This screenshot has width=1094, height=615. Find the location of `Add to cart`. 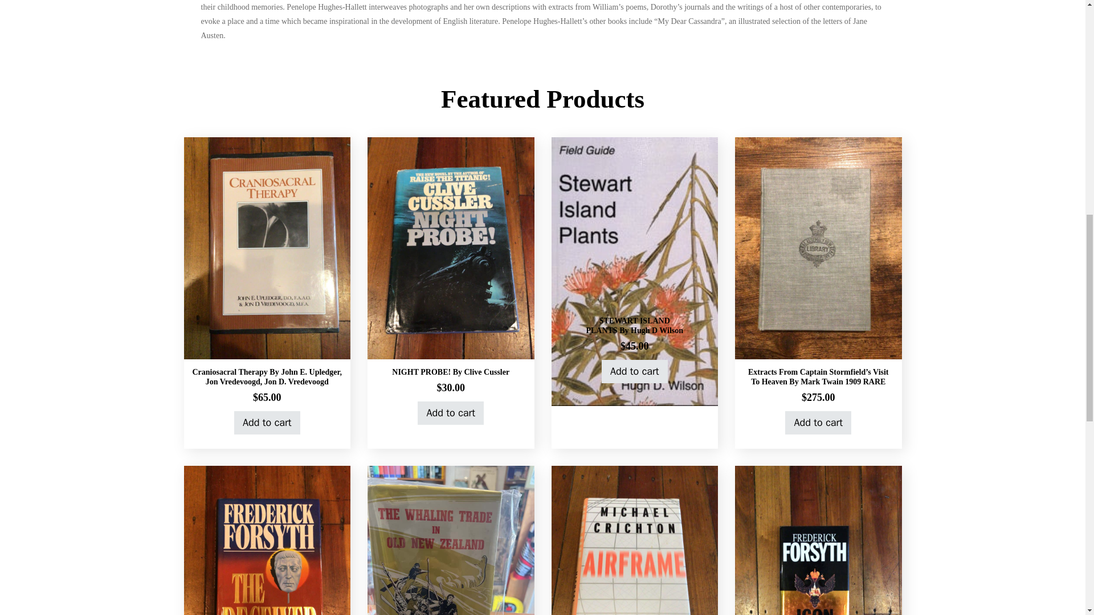

Add to cart is located at coordinates (818, 423).